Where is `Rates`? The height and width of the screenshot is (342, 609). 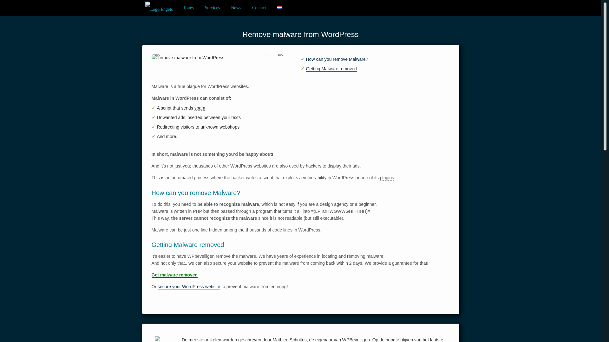
Rates is located at coordinates (189, 8).